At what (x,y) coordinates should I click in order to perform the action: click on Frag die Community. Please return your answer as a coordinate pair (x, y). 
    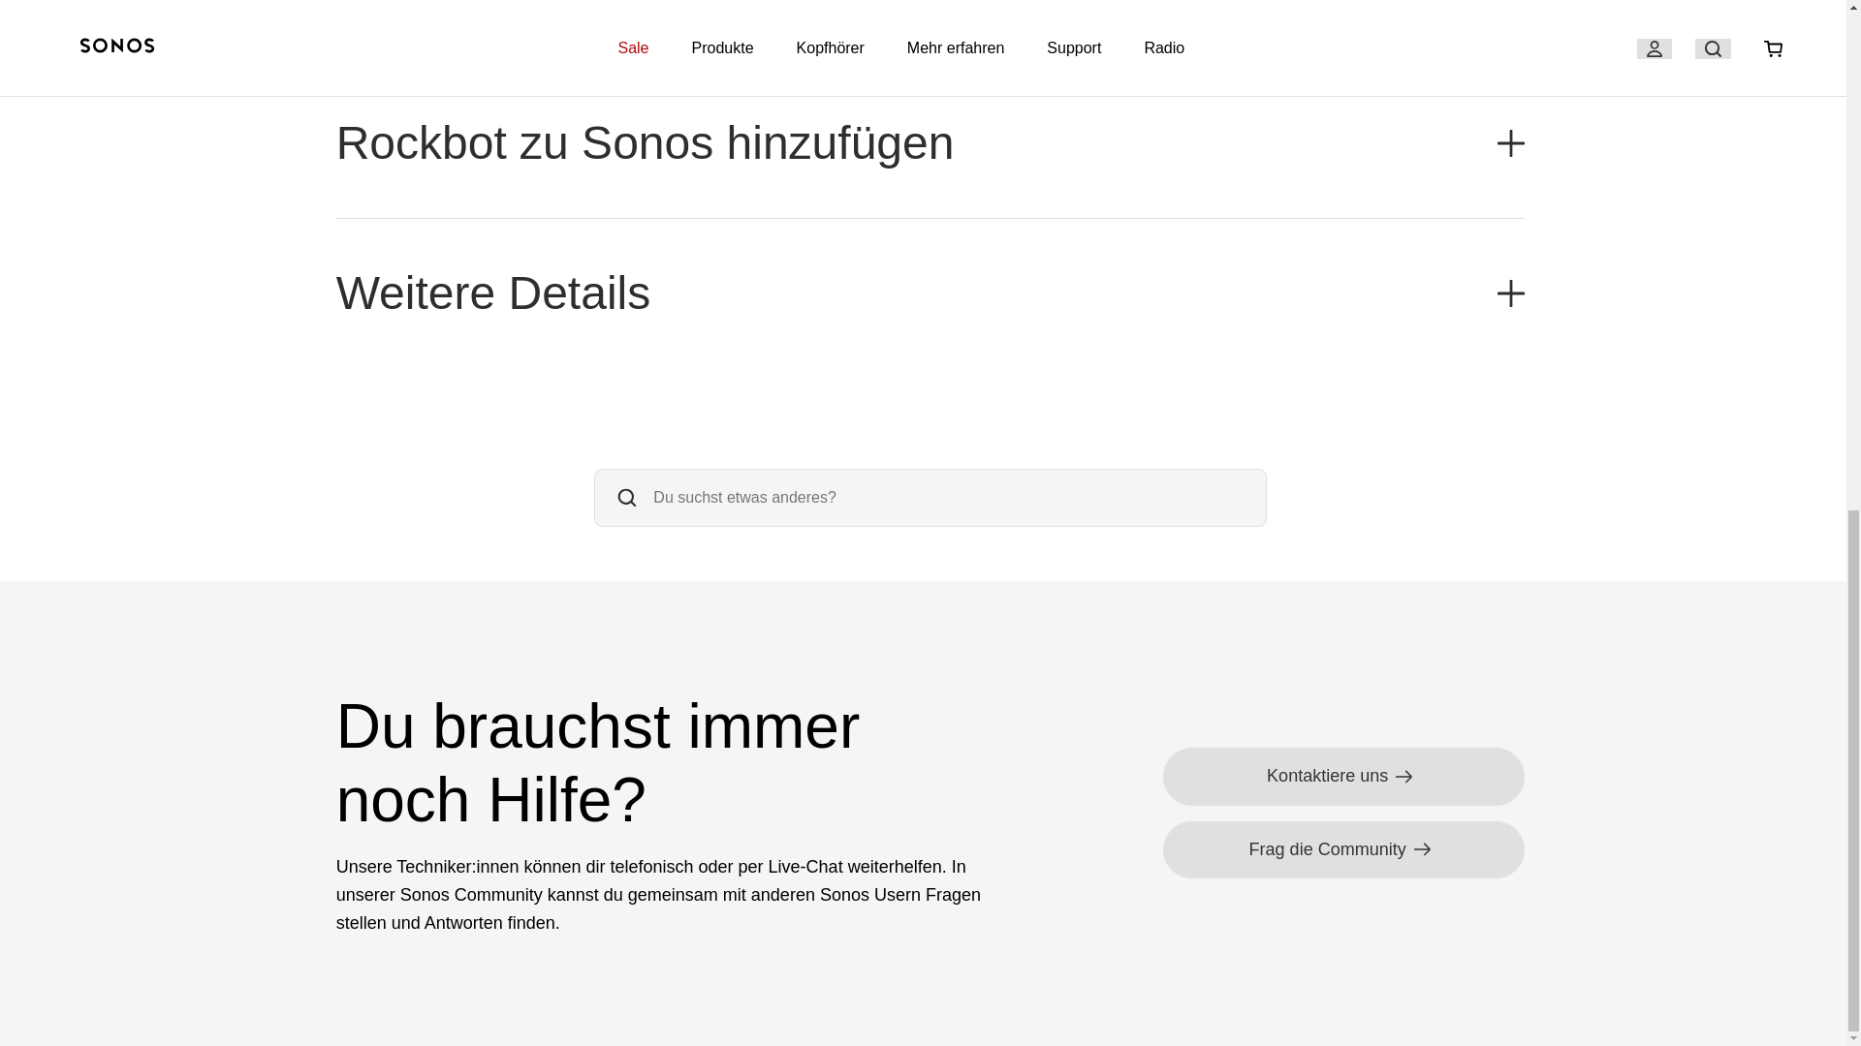
    Looking at the image, I should click on (1343, 849).